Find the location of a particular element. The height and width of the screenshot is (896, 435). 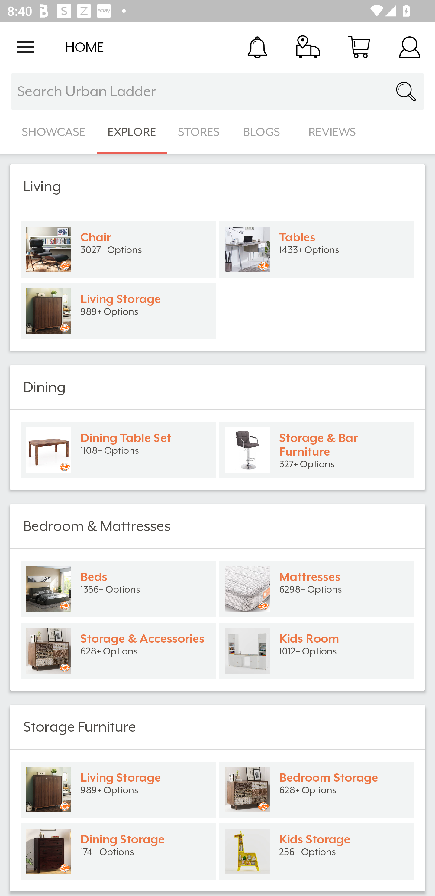

BLOGS is located at coordinates (265, 132).